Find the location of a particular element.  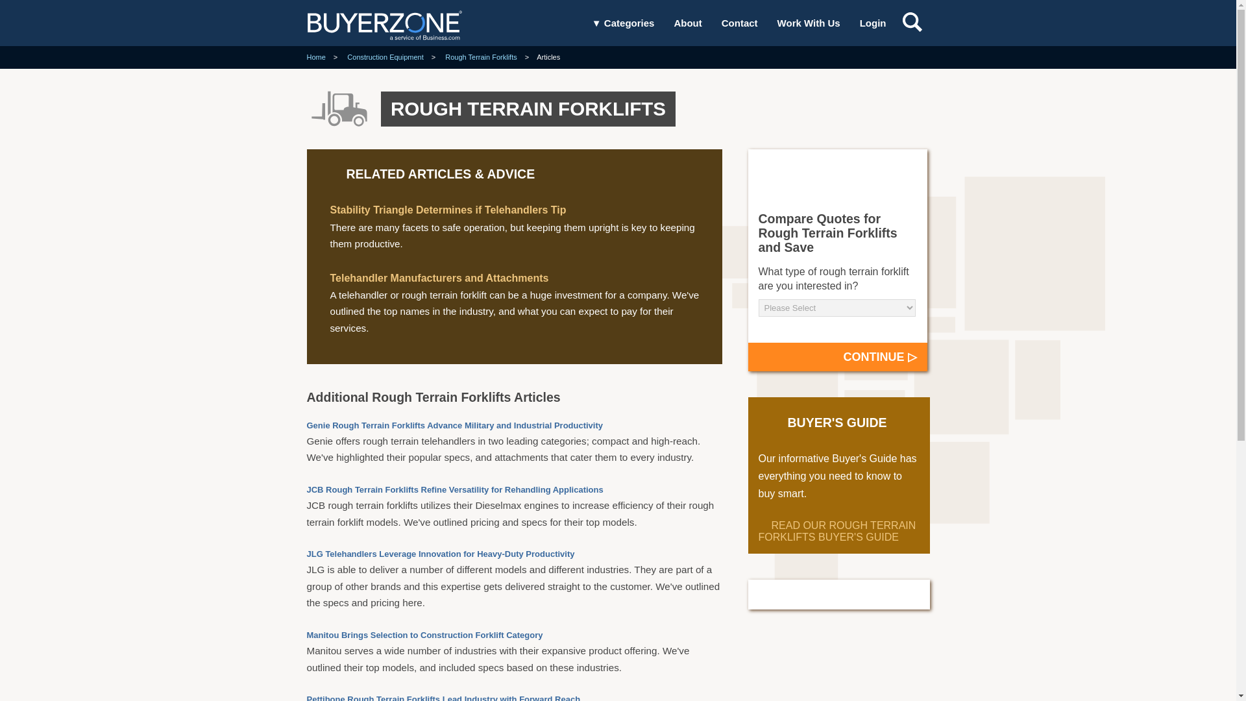

Rough Terrain Forklifts is located at coordinates (480, 57).